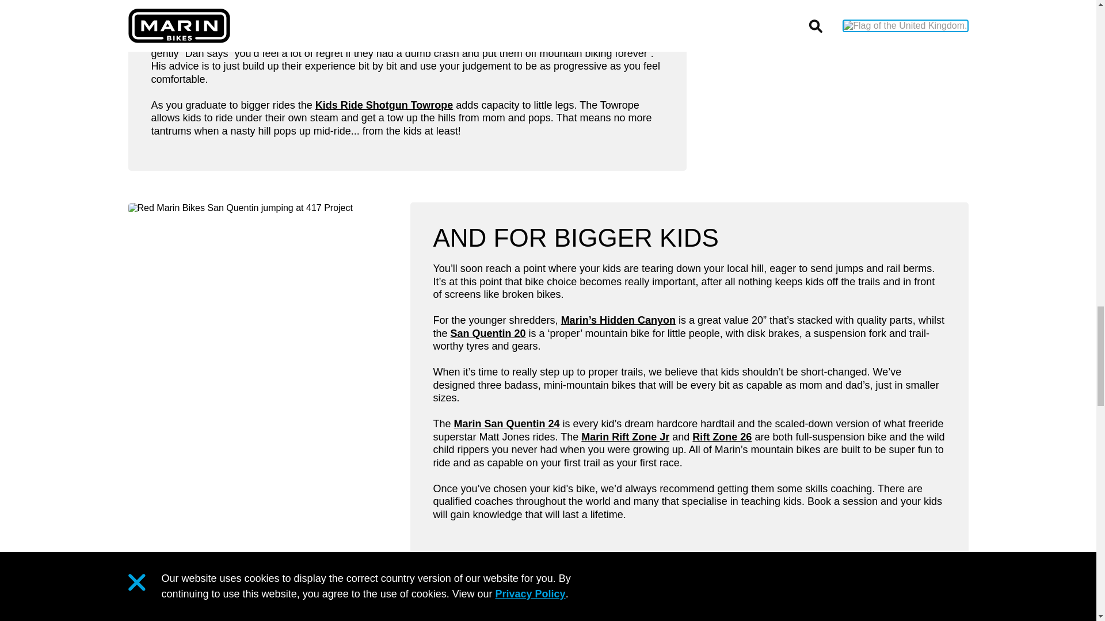 This screenshot has width=1105, height=621. I want to click on Marin Rift Zone Jr, so click(625, 437).